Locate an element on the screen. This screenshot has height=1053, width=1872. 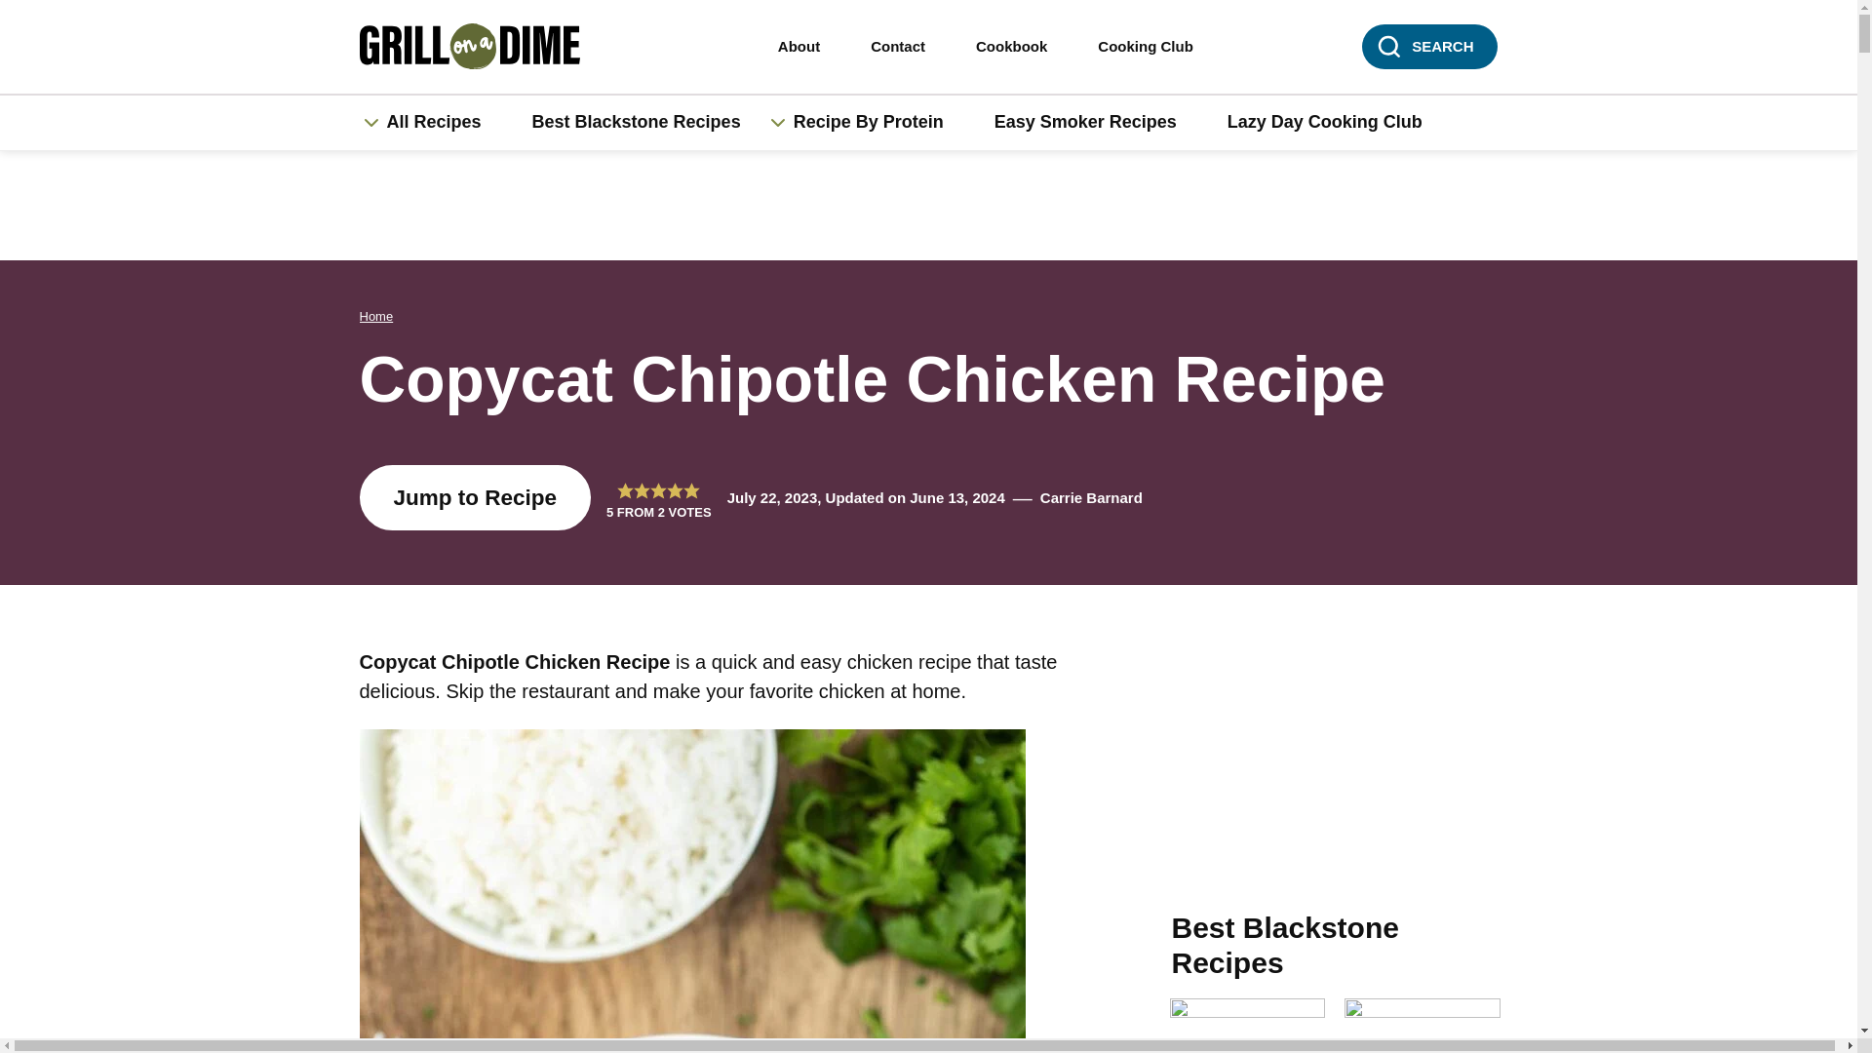
grillonadime.com is located at coordinates (484, 46).